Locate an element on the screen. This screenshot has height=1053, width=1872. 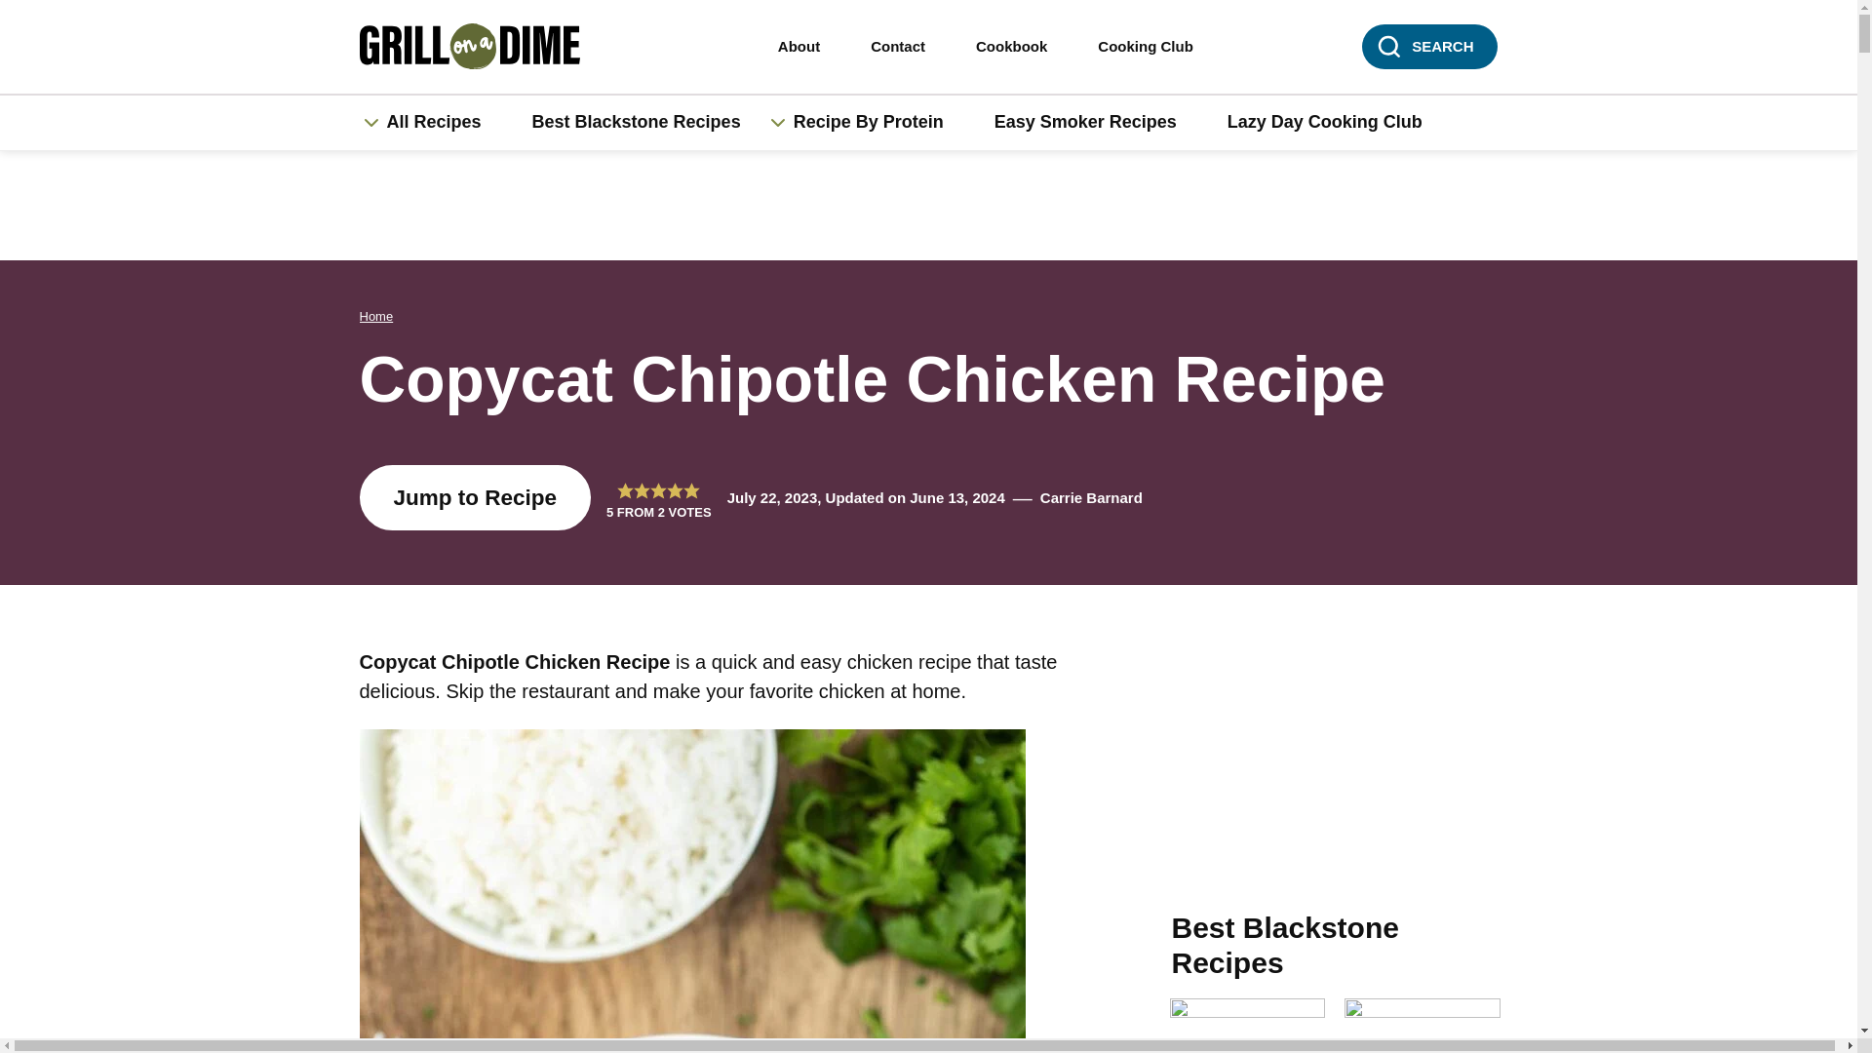
grillonadime.com is located at coordinates (484, 46).